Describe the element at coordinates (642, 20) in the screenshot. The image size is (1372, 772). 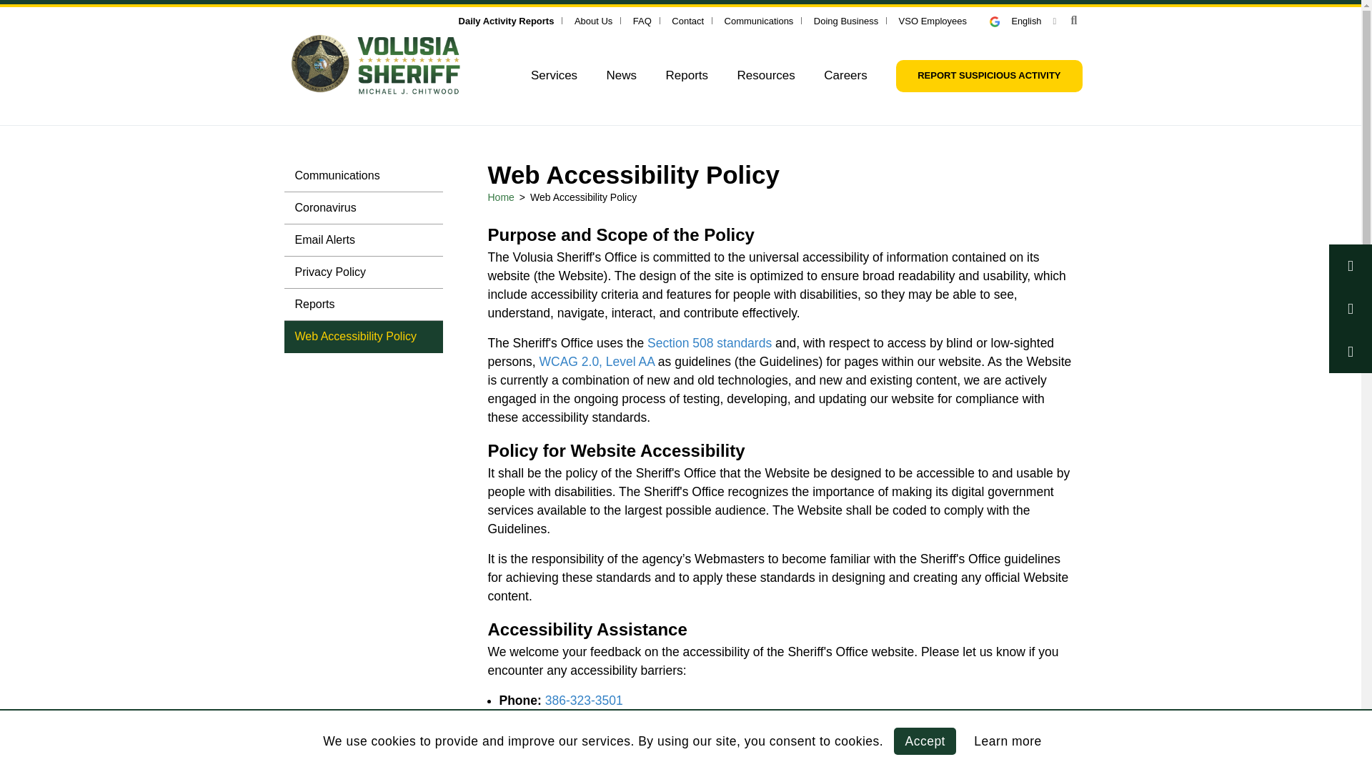
I see `FAQ` at that location.